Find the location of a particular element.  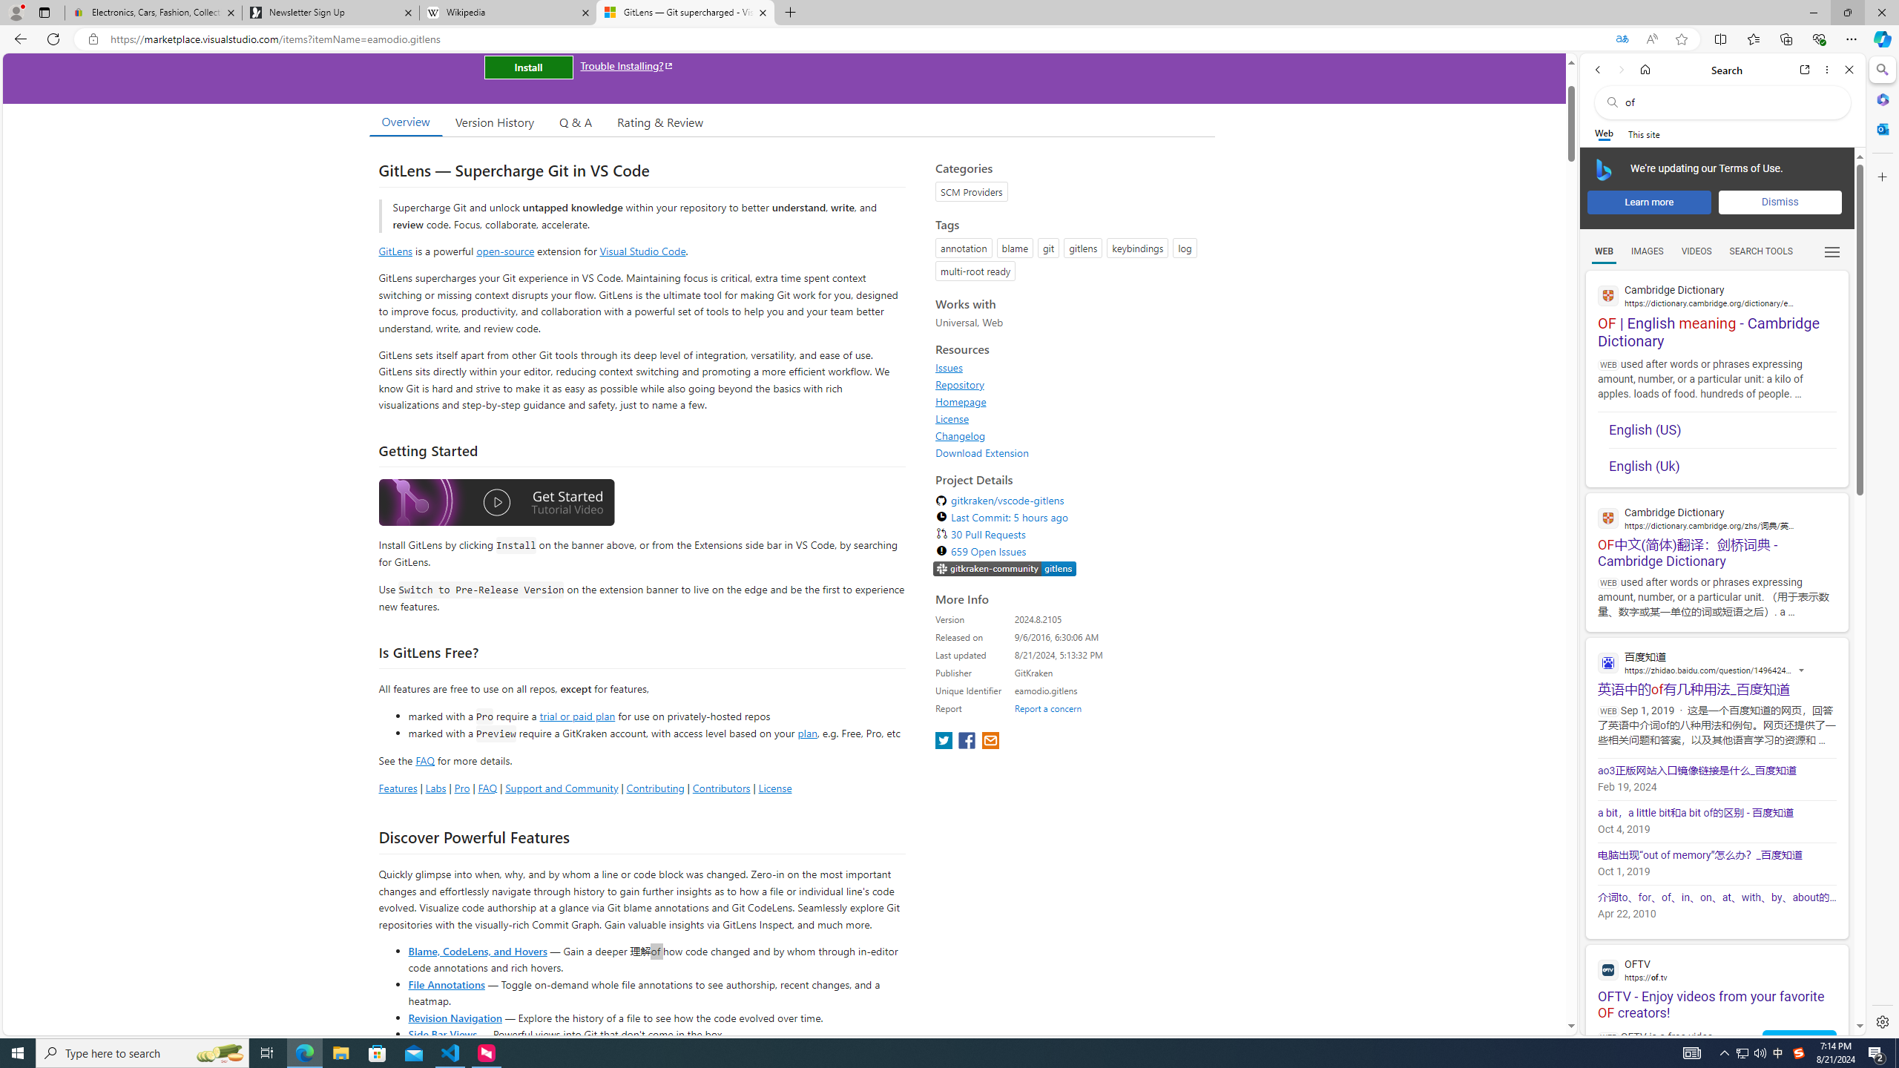

Cambridge Dictionary is located at coordinates (1717, 518).